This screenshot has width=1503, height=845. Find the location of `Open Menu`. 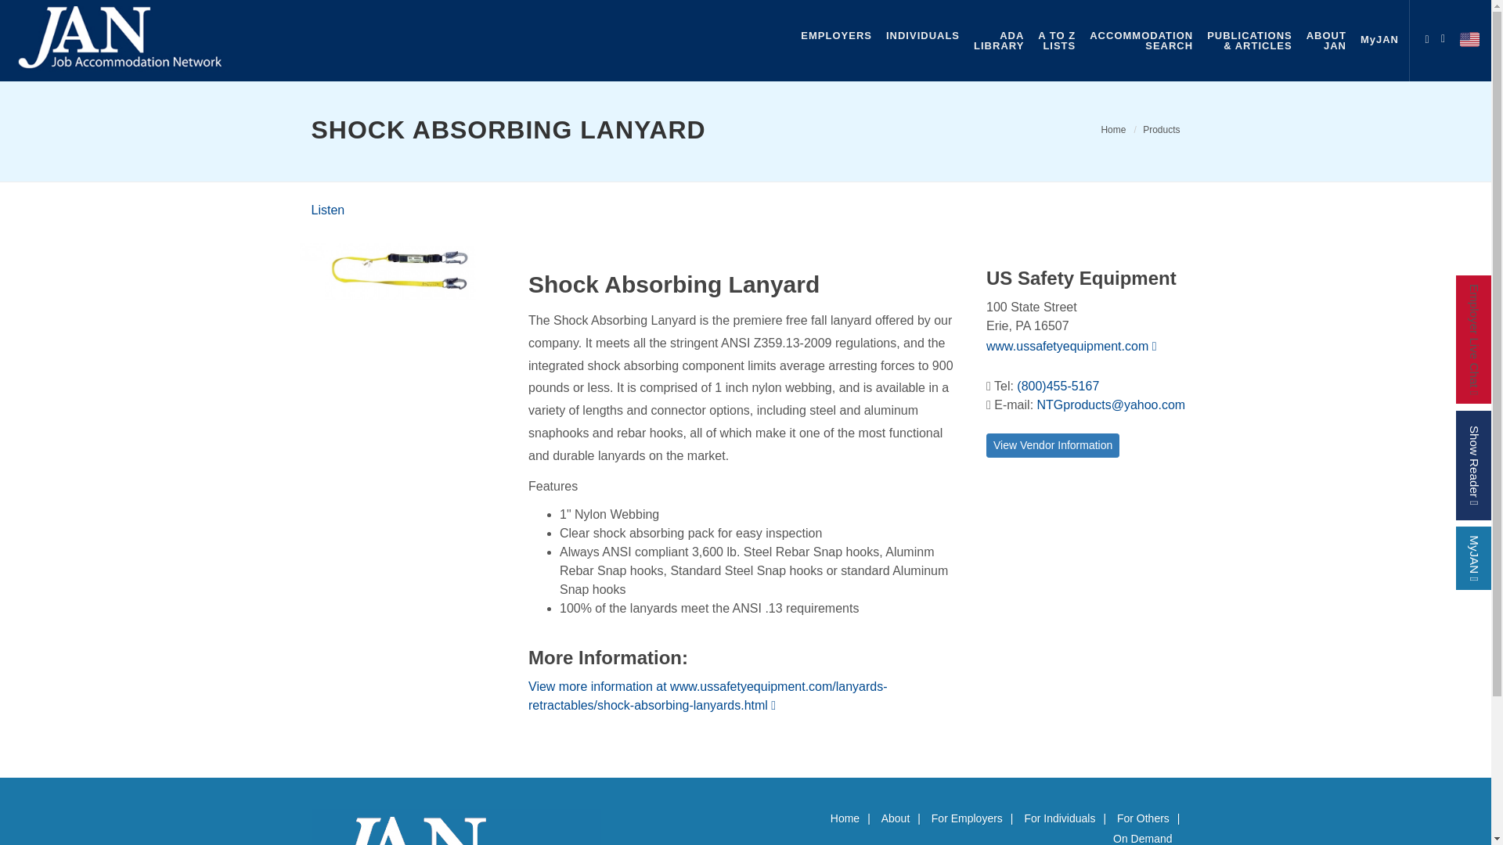

Open Menu is located at coordinates (328, 210).